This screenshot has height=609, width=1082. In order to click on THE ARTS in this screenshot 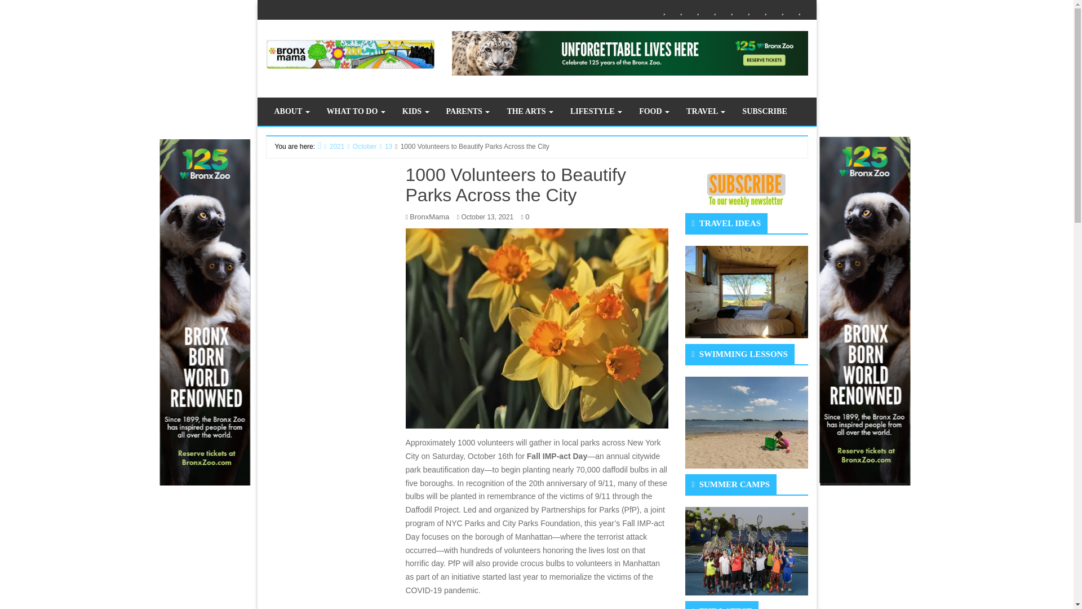, I will do `click(731, 10)`.